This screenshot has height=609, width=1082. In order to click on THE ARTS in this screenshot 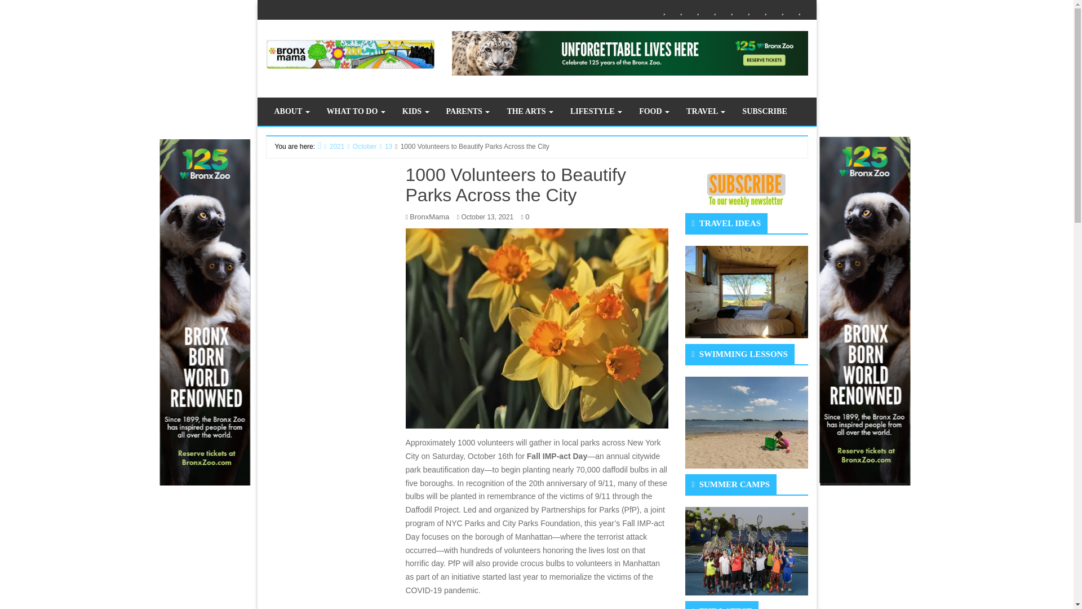, I will do `click(731, 10)`.